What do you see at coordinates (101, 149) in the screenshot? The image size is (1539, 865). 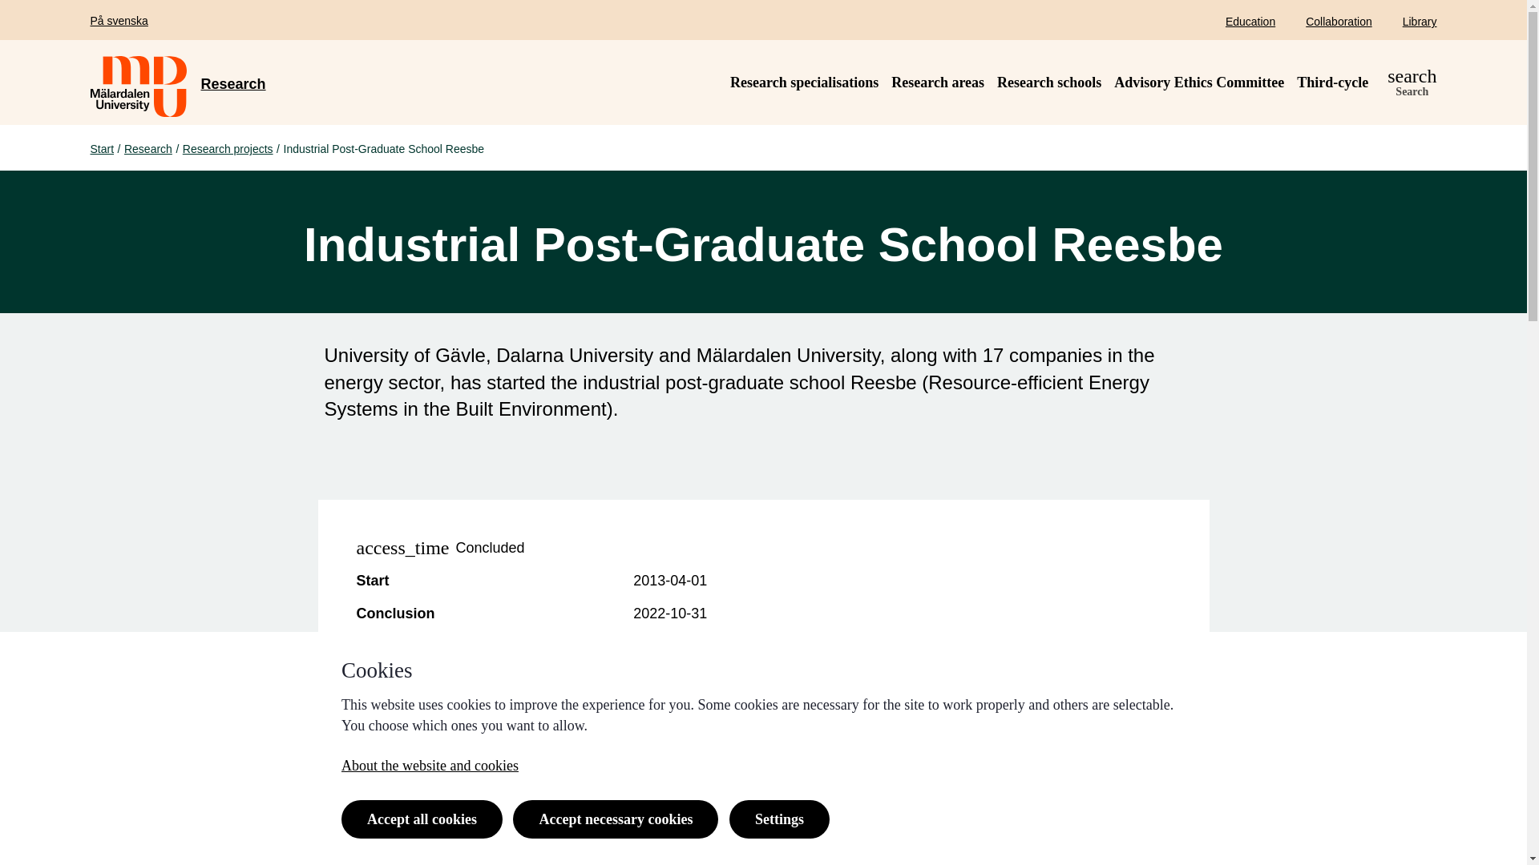 I see `Start` at bounding box center [101, 149].